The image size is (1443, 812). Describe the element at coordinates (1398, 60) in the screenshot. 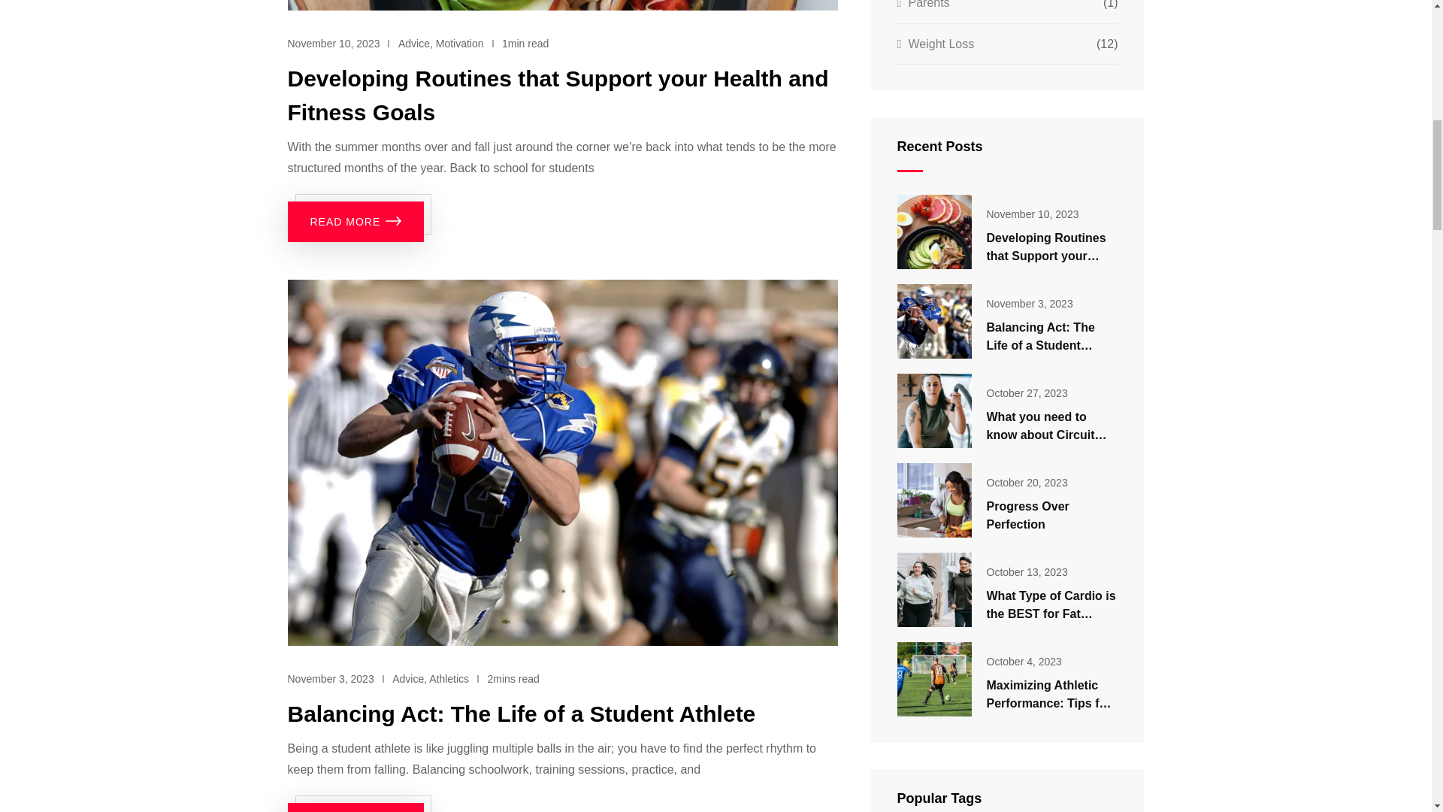

I see `TOP` at that location.